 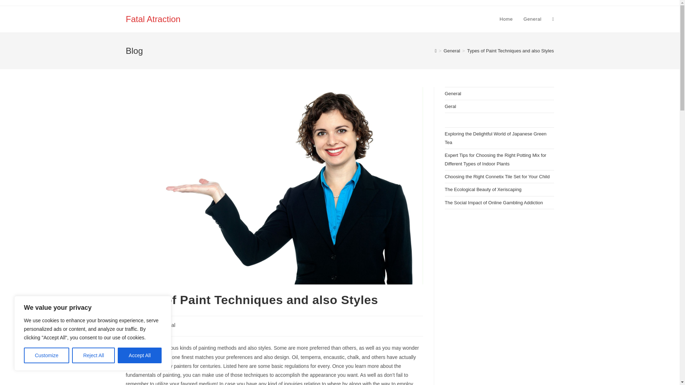 I want to click on General, so click(x=532, y=19).